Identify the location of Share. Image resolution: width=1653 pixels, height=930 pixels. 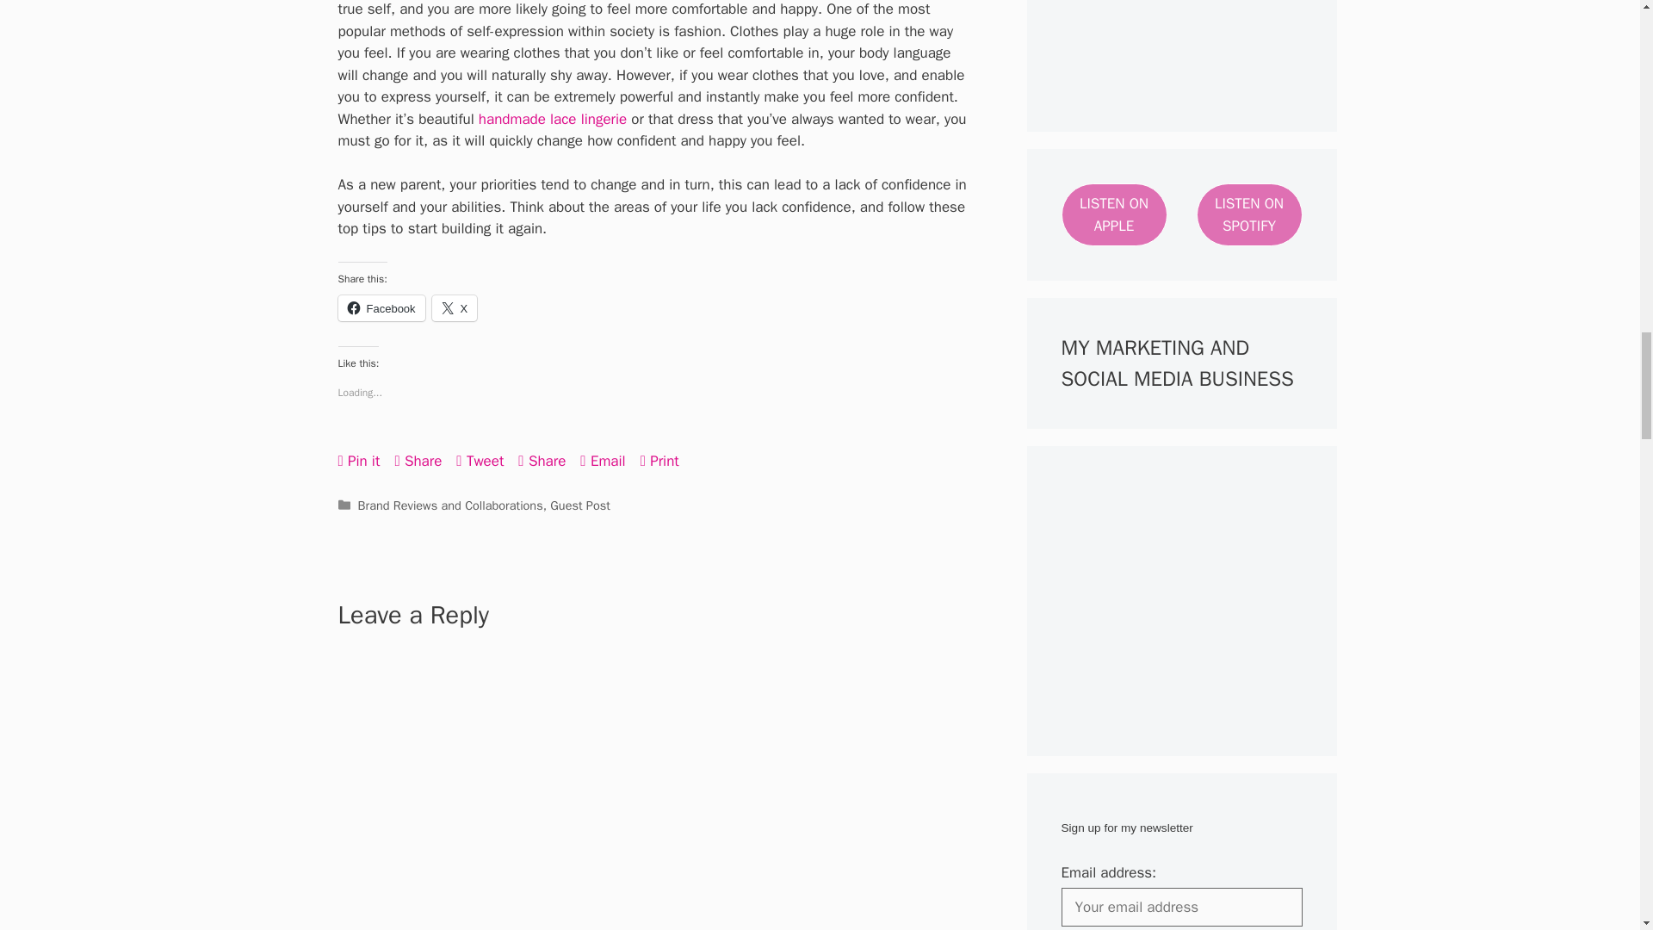
(418, 462).